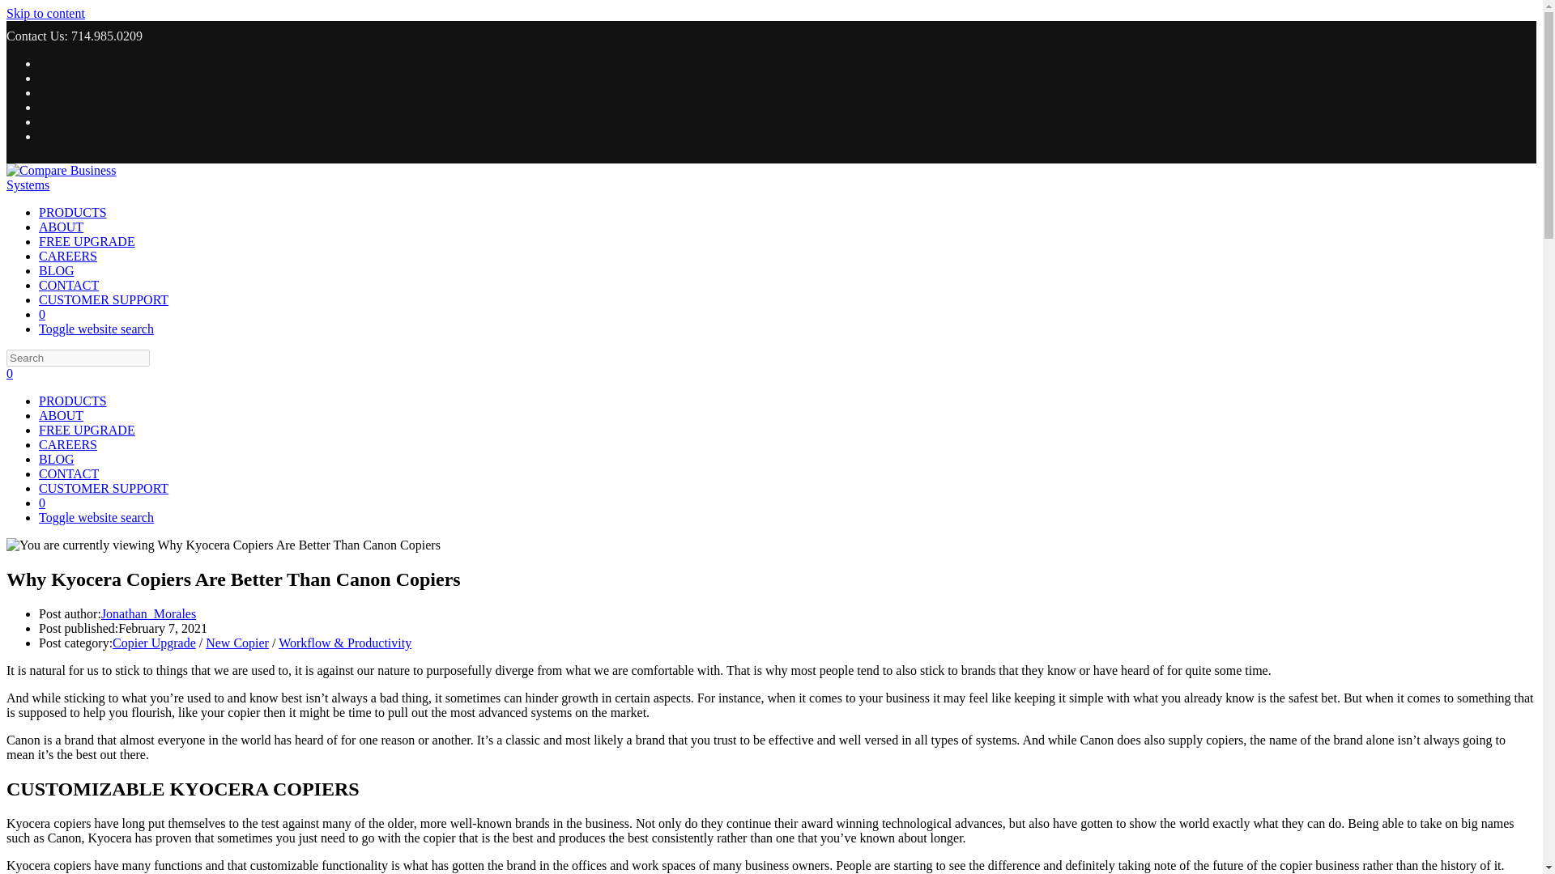 Image resolution: width=1555 pixels, height=874 pixels. Describe the element at coordinates (104, 489) in the screenshot. I see `CUSTOMER SUPPORT` at that location.